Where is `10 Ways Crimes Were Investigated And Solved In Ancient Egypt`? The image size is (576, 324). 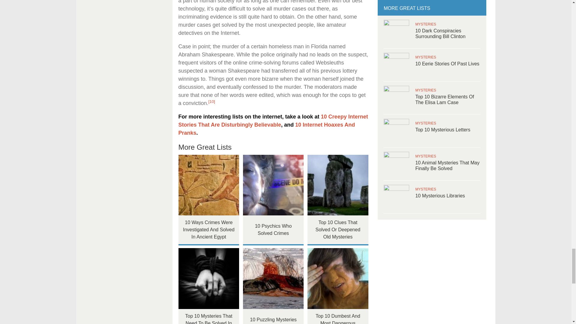
10 Ways Crimes Were Investigated And Solved In Ancient Egypt is located at coordinates (208, 185).